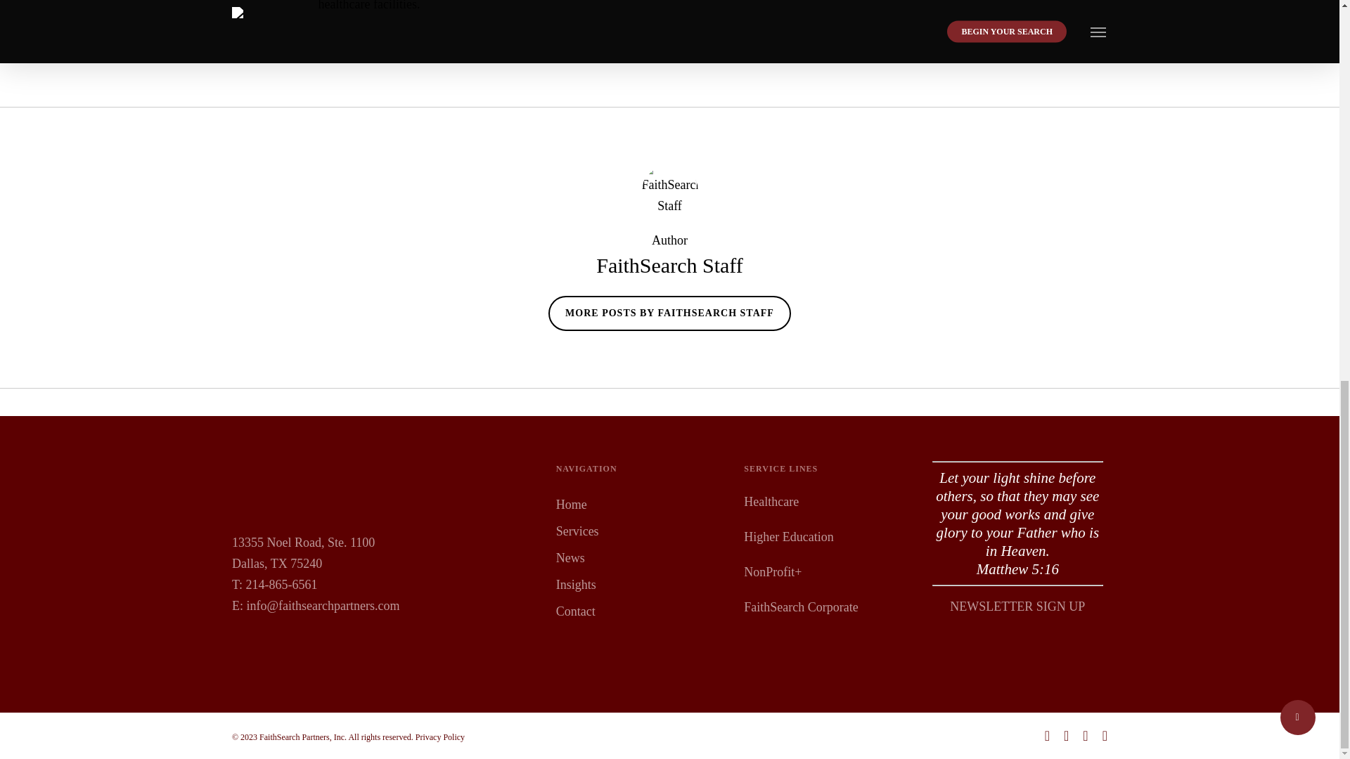 This screenshot has width=1350, height=759. Describe the element at coordinates (787, 537) in the screenshot. I see `Higher Education` at that location.